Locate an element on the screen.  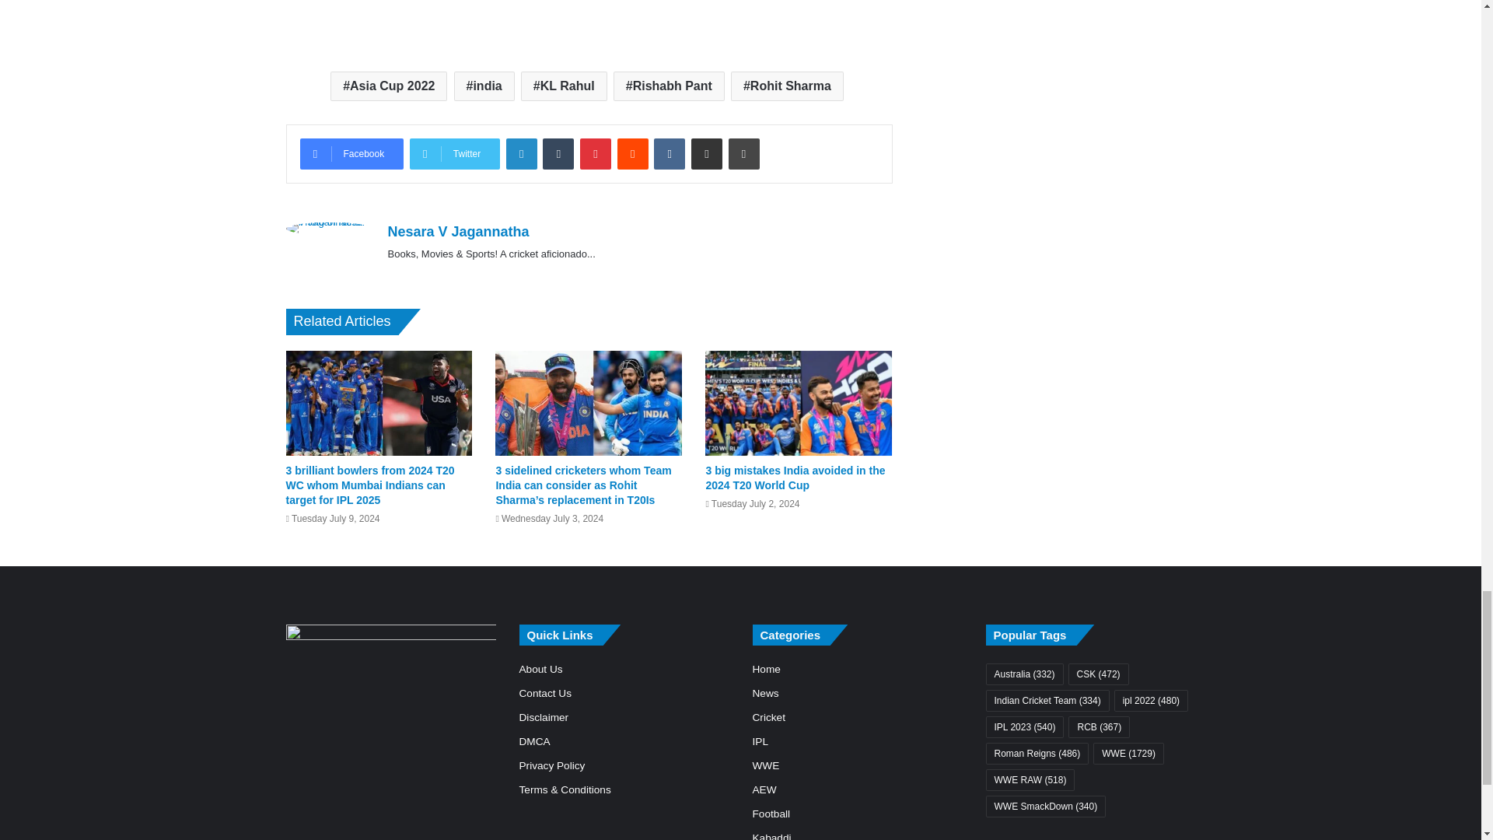
Pinterest is located at coordinates (596, 154).